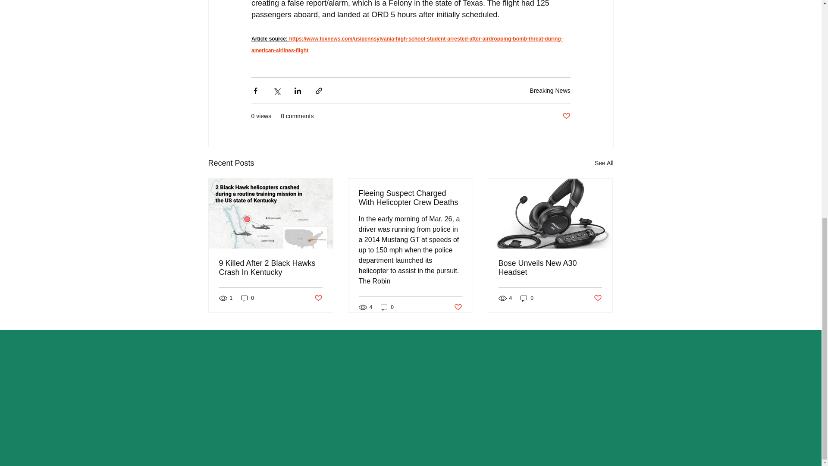 Image resolution: width=828 pixels, height=466 pixels. What do you see at coordinates (317, 298) in the screenshot?
I see `Post not marked as liked` at bounding box center [317, 298].